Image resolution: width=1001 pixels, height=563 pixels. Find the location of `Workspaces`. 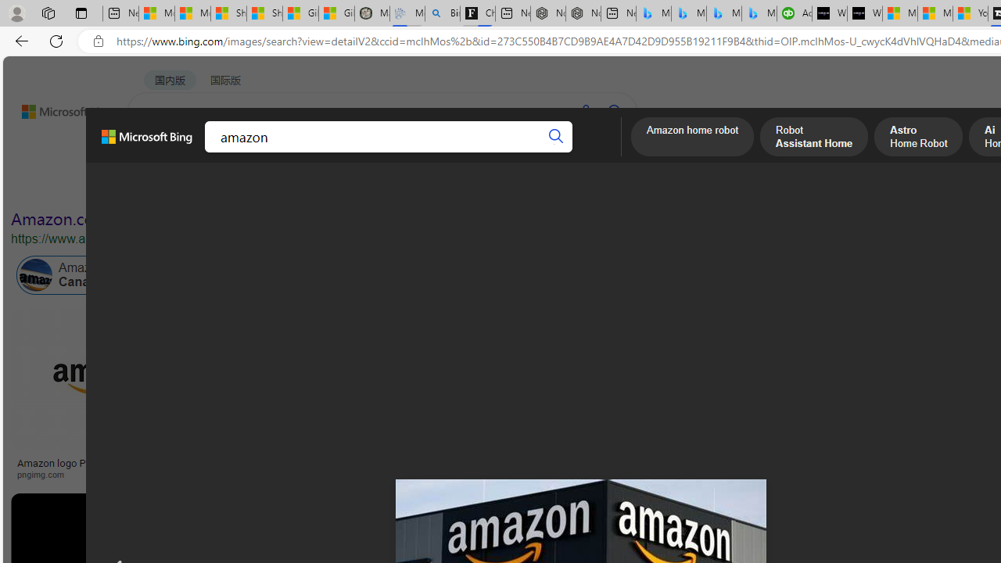

Workspaces is located at coordinates (48, 13).